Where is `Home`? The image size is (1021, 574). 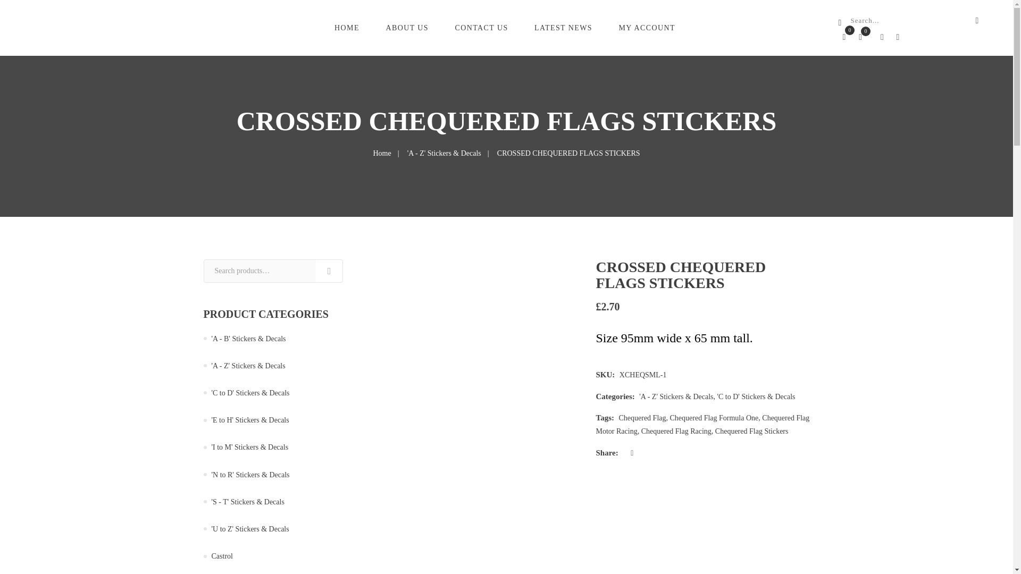 Home is located at coordinates (382, 153).